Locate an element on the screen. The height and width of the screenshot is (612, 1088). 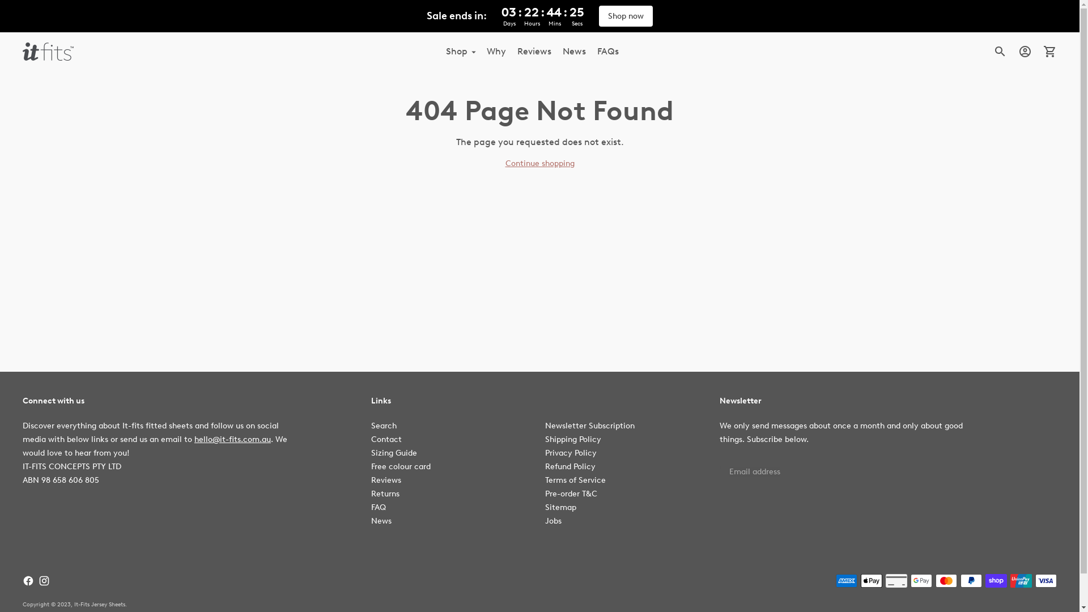
Pre-order T&C is located at coordinates (571, 494).